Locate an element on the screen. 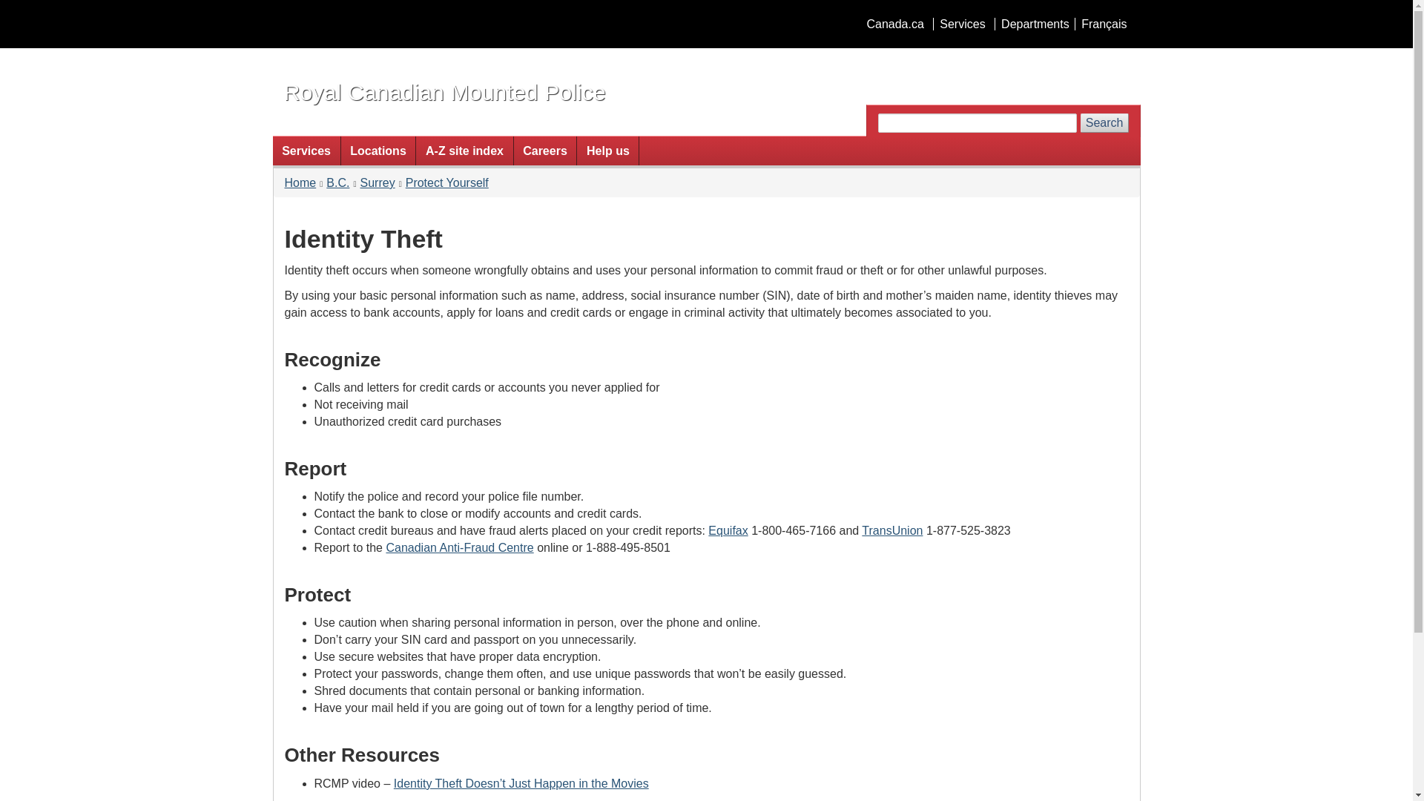  Surrey is located at coordinates (378, 182).